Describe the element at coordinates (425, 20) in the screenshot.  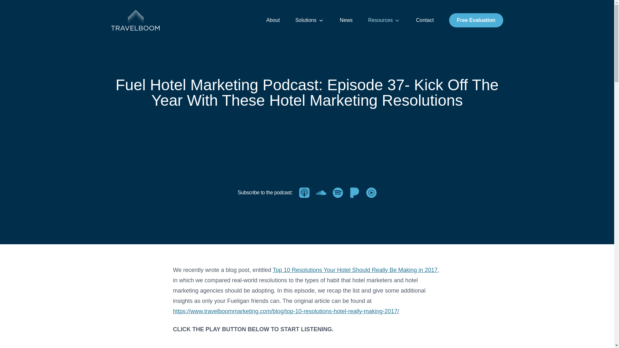
I see `Contact` at that location.